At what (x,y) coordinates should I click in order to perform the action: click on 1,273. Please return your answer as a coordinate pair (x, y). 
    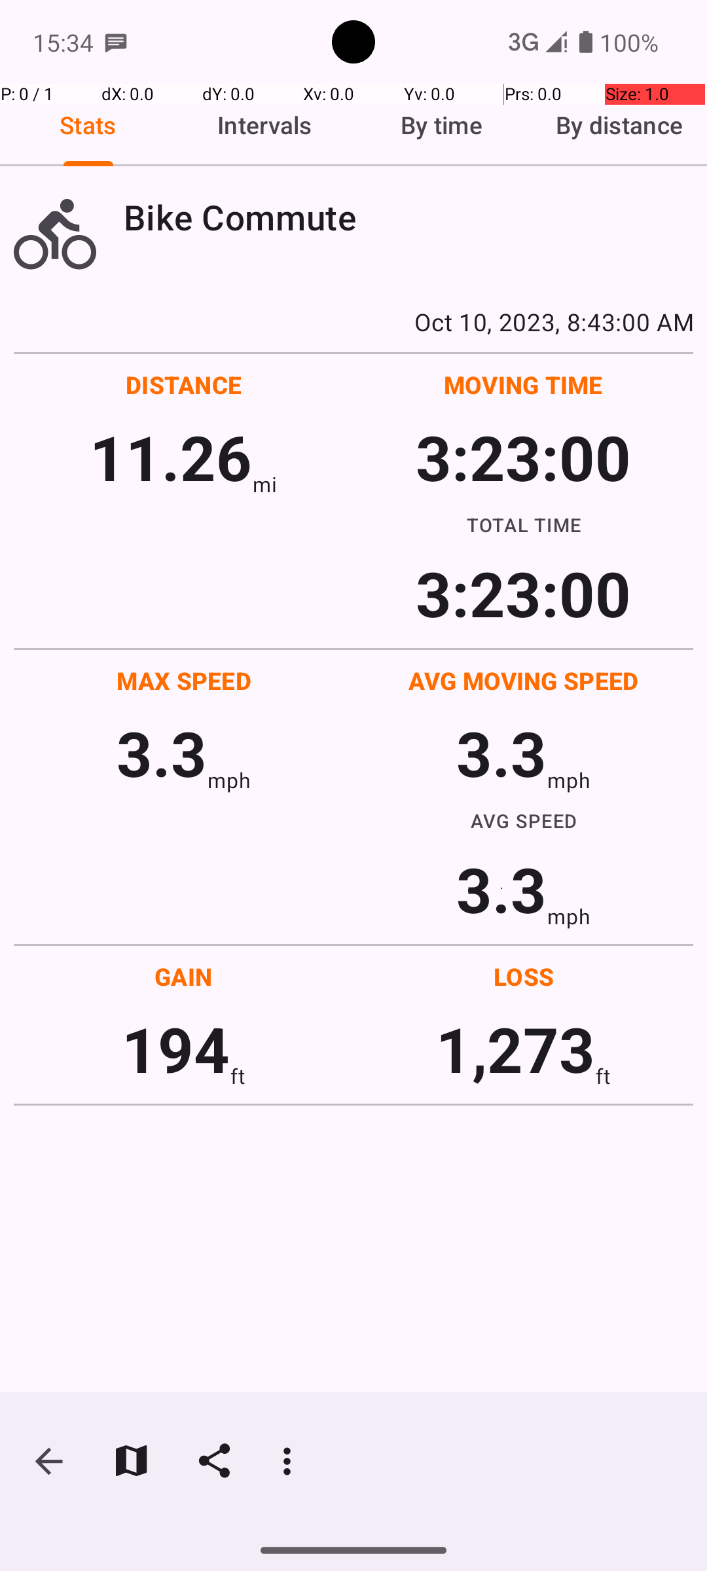
    Looking at the image, I should click on (516, 1049).